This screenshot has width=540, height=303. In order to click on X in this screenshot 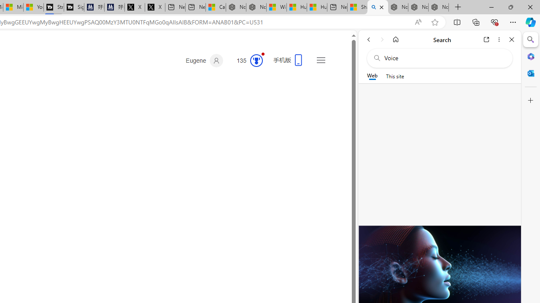, I will do `click(155, 8)`.